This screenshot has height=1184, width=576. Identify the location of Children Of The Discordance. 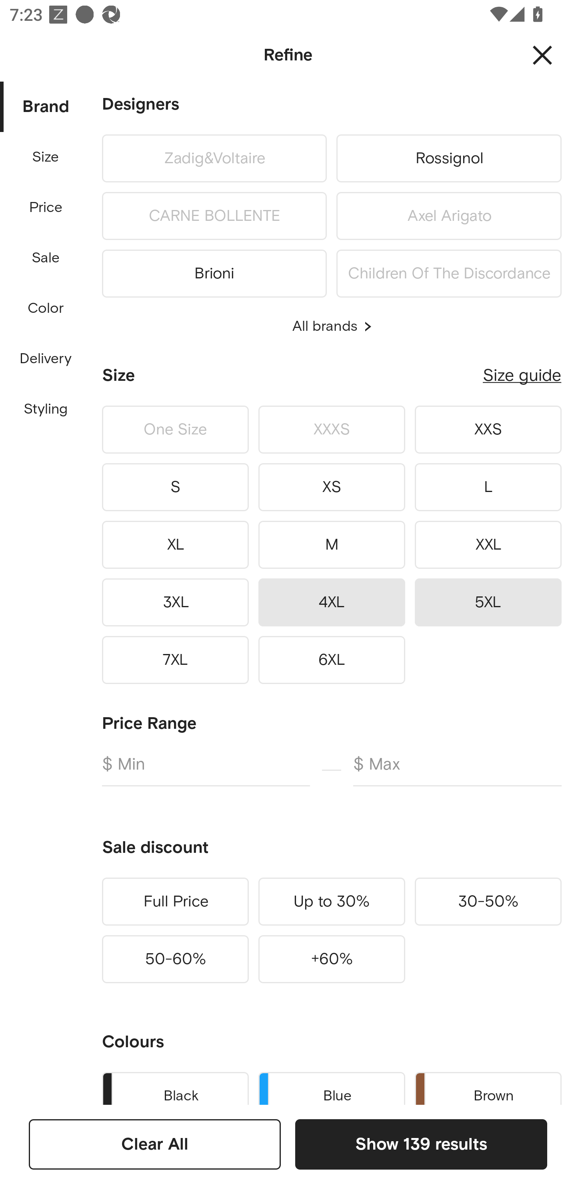
(449, 271).